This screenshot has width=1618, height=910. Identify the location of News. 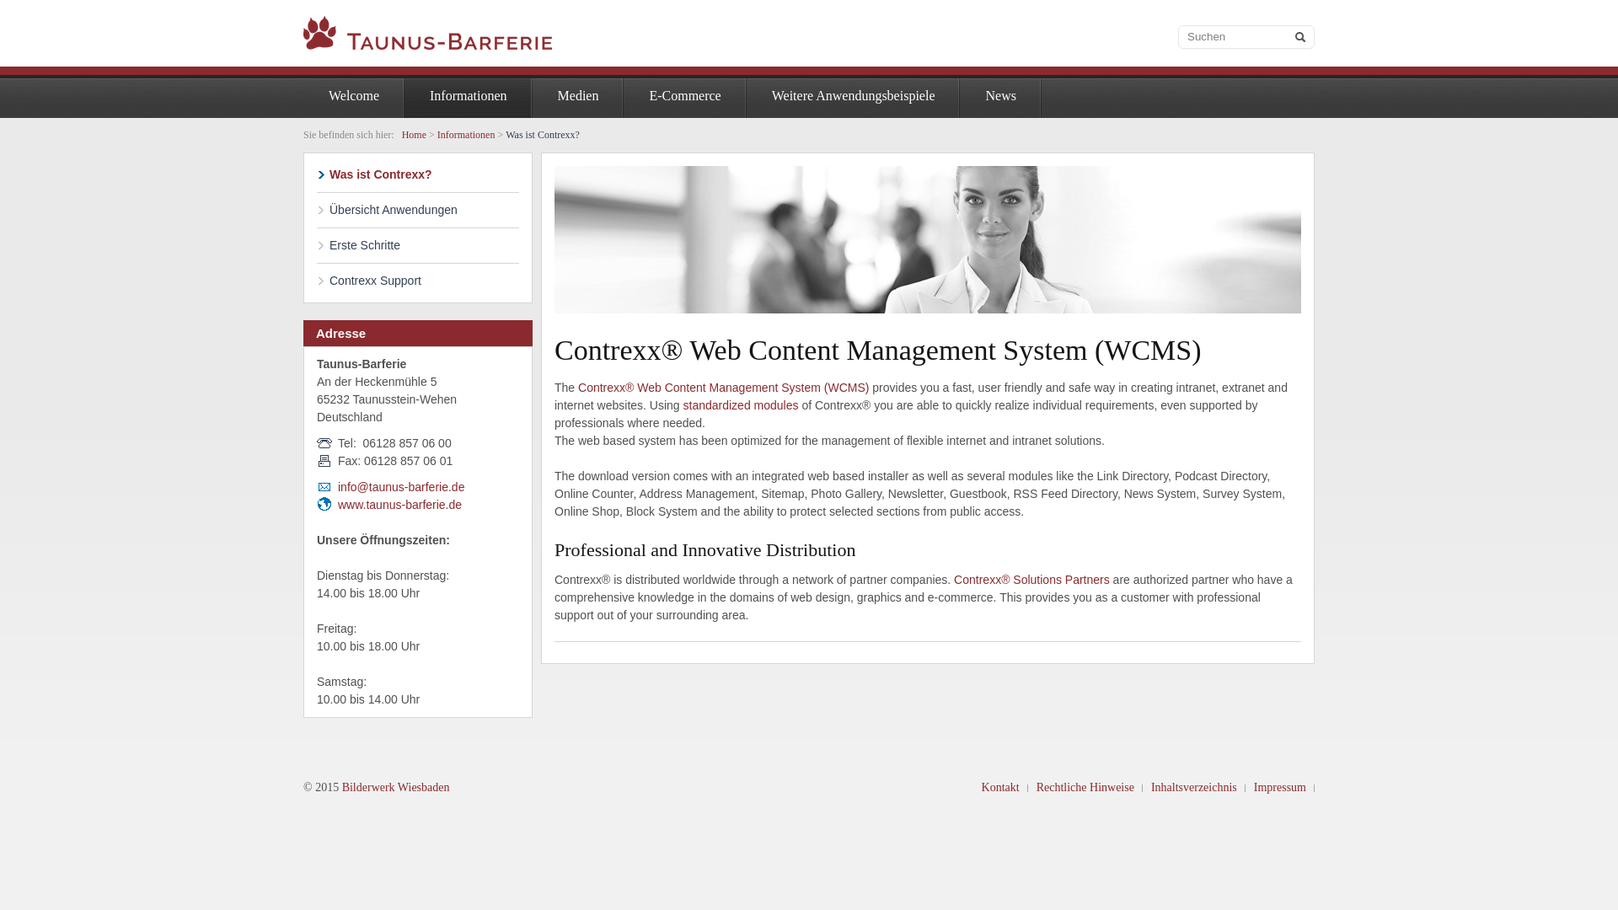
(999, 96).